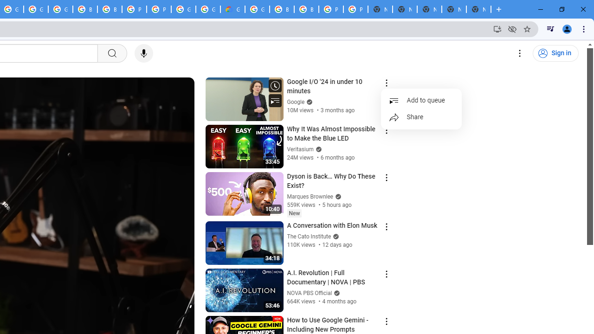 The image size is (594, 334). I want to click on Google Cloud Estimate Summary, so click(232, 9).